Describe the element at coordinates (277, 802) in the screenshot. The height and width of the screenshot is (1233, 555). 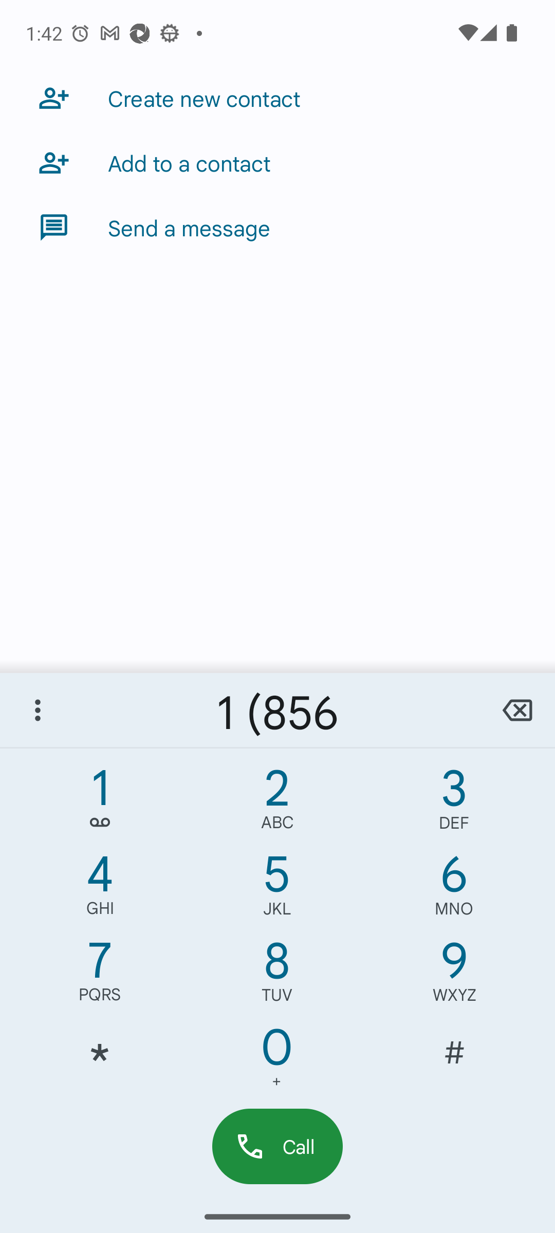
I see `2,ABC 2 ABC` at that location.